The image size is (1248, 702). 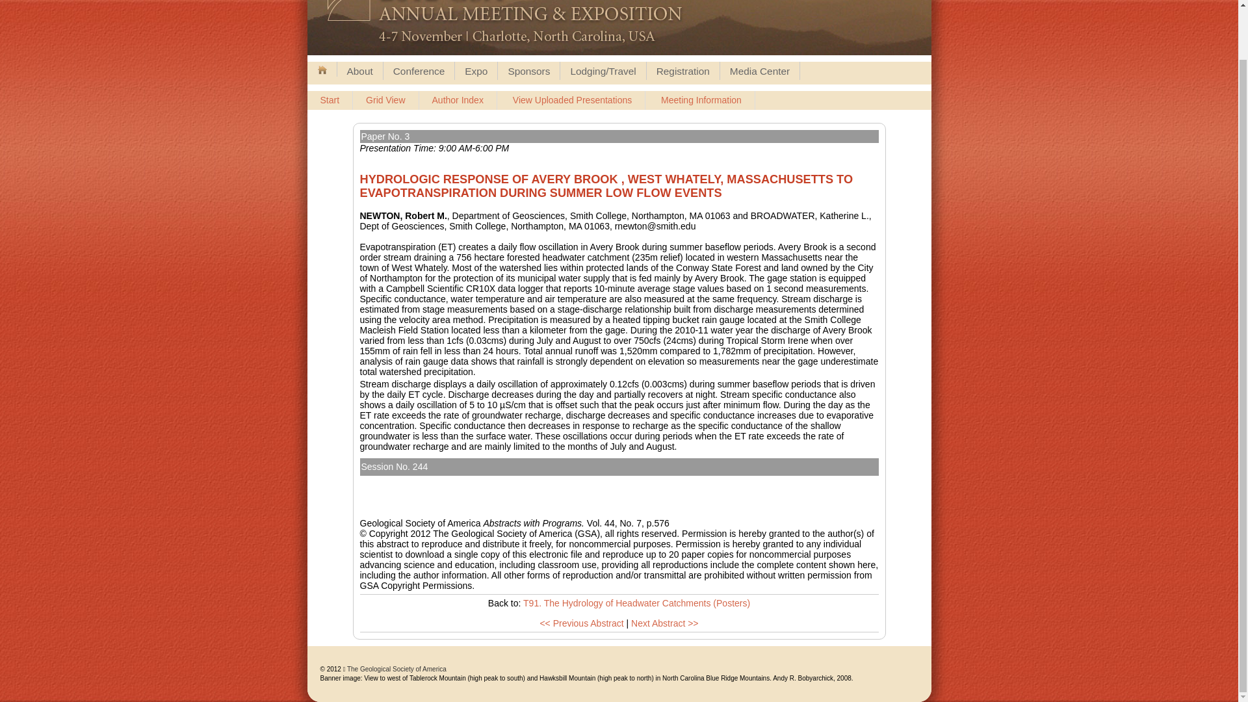 What do you see at coordinates (396, 668) in the screenshot?
I see `The Geological Society of America` at bounding box center [396, 668].